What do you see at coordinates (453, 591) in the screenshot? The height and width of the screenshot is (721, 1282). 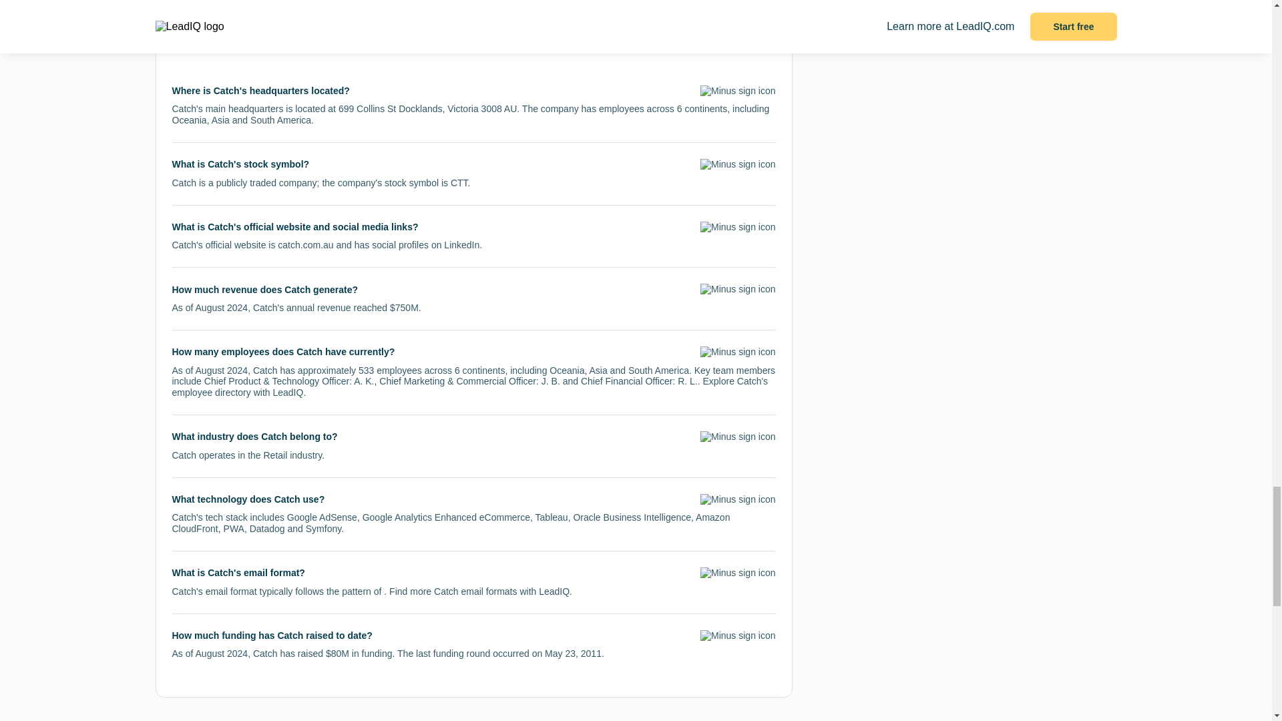 I see `Find more Catch email formats` at bounding box center [453, 591].